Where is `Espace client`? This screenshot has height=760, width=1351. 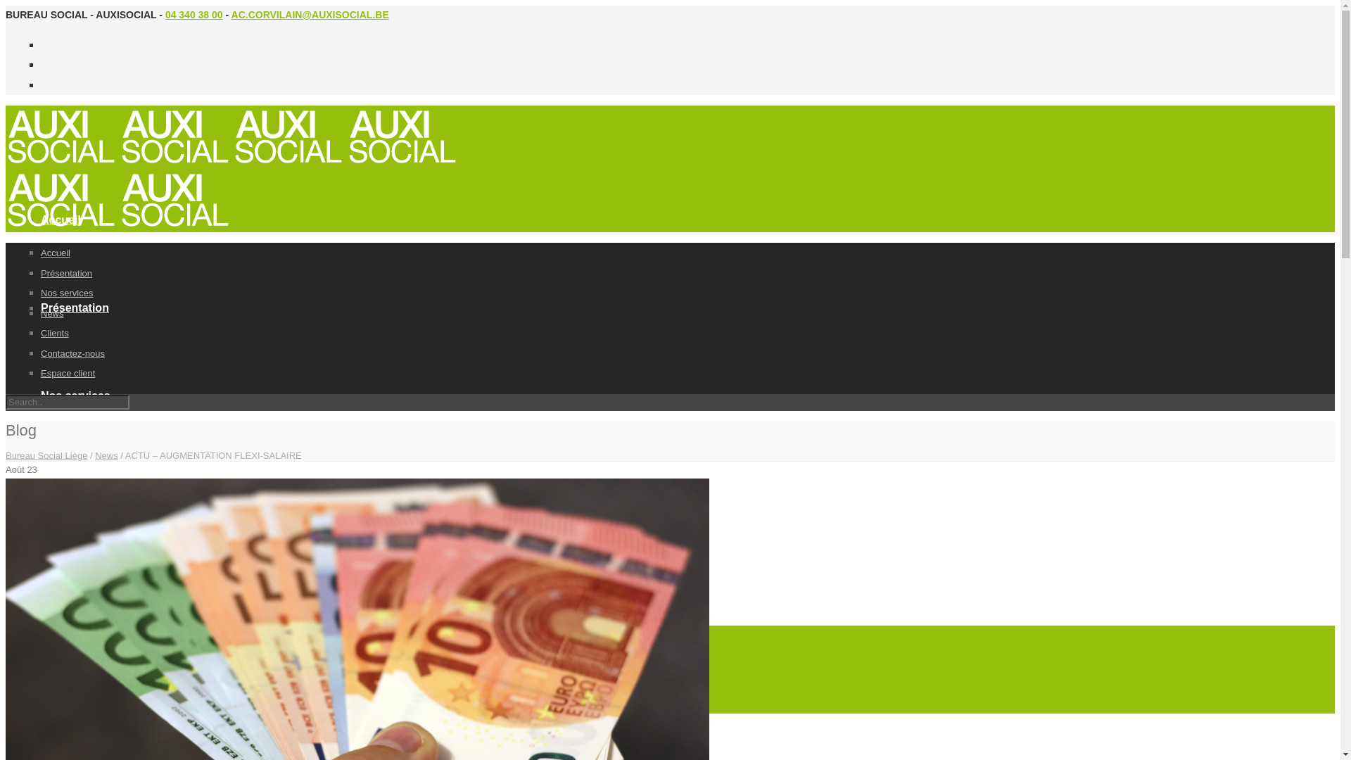
Espace client is located at coordinates (68, 373).